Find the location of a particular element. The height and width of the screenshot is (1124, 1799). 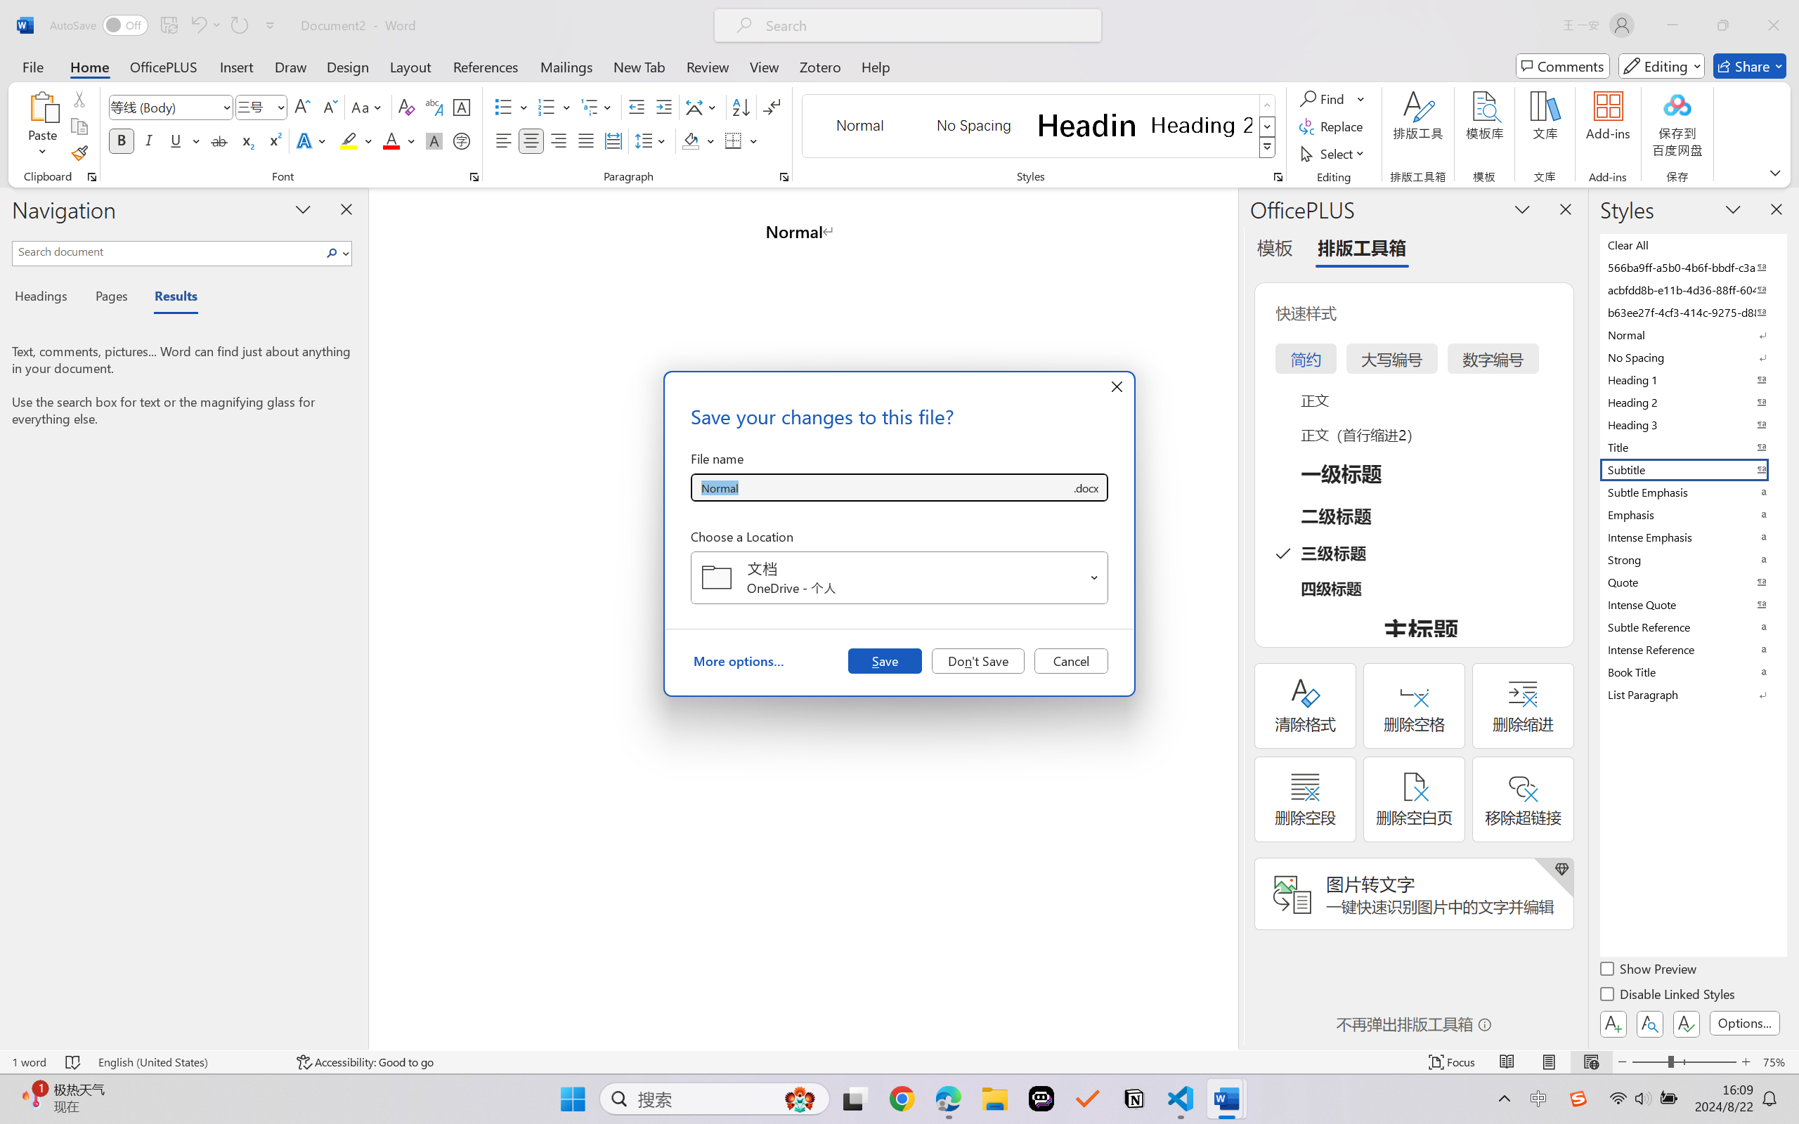

Strong is located at coordinates (1692, 559).